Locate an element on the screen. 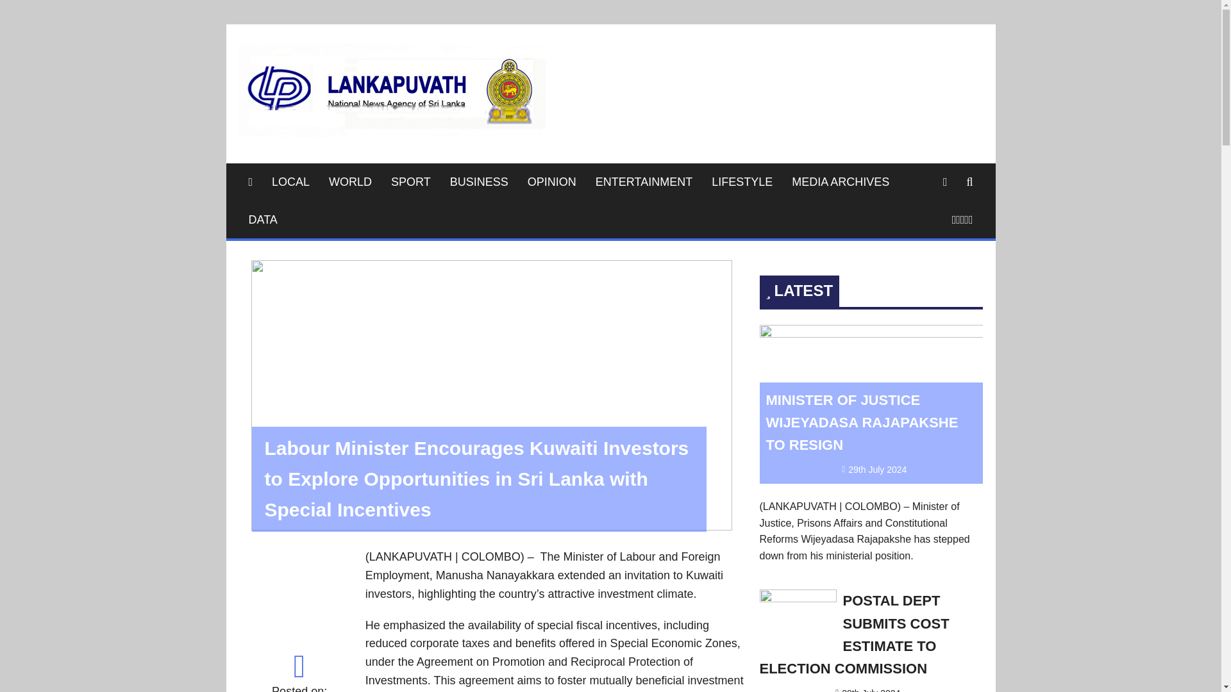 The image size is (1231, 692). LOCAL is located at coordinates (290, 182).